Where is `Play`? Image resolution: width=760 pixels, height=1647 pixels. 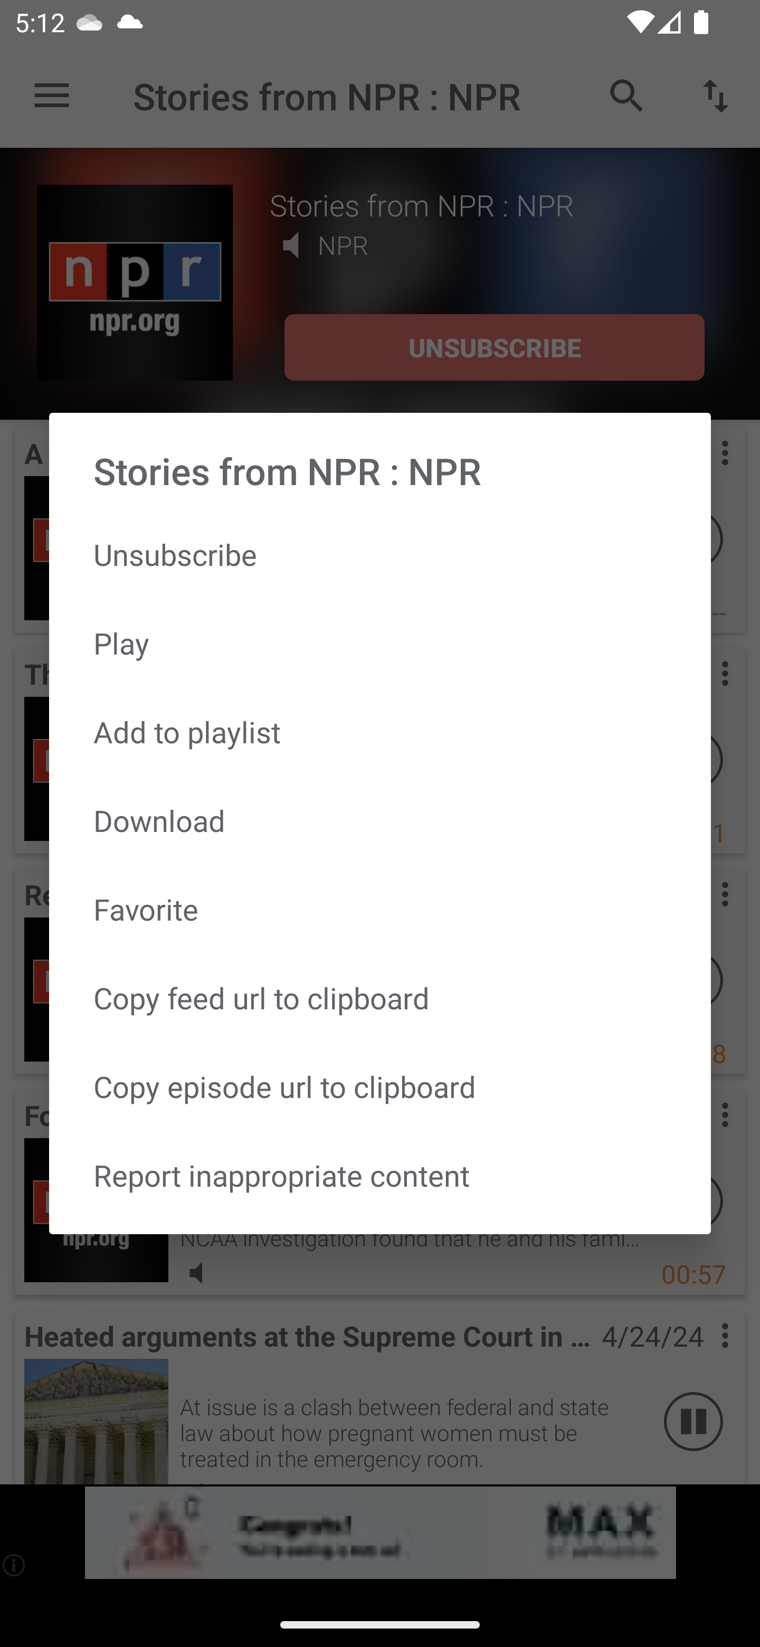
Play is located at coordinates (380, 642).